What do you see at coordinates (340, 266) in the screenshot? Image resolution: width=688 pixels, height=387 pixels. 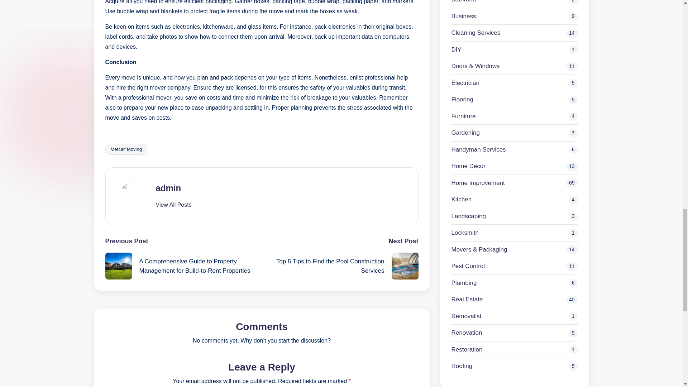 I see `Top 5 Tips to Find the Pool Construction Services` at bounding box center [340, 266].